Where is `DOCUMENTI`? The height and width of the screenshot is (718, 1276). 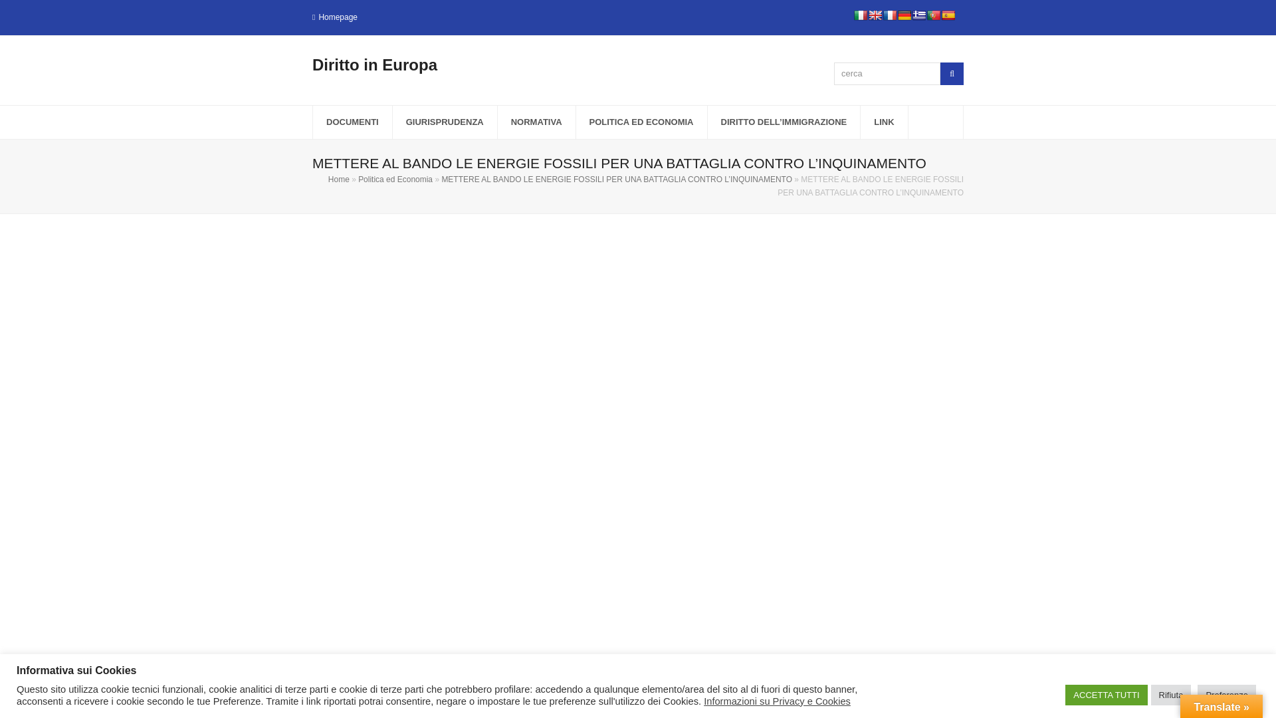
DOCUMENTI is located at coordinates (352, 122).